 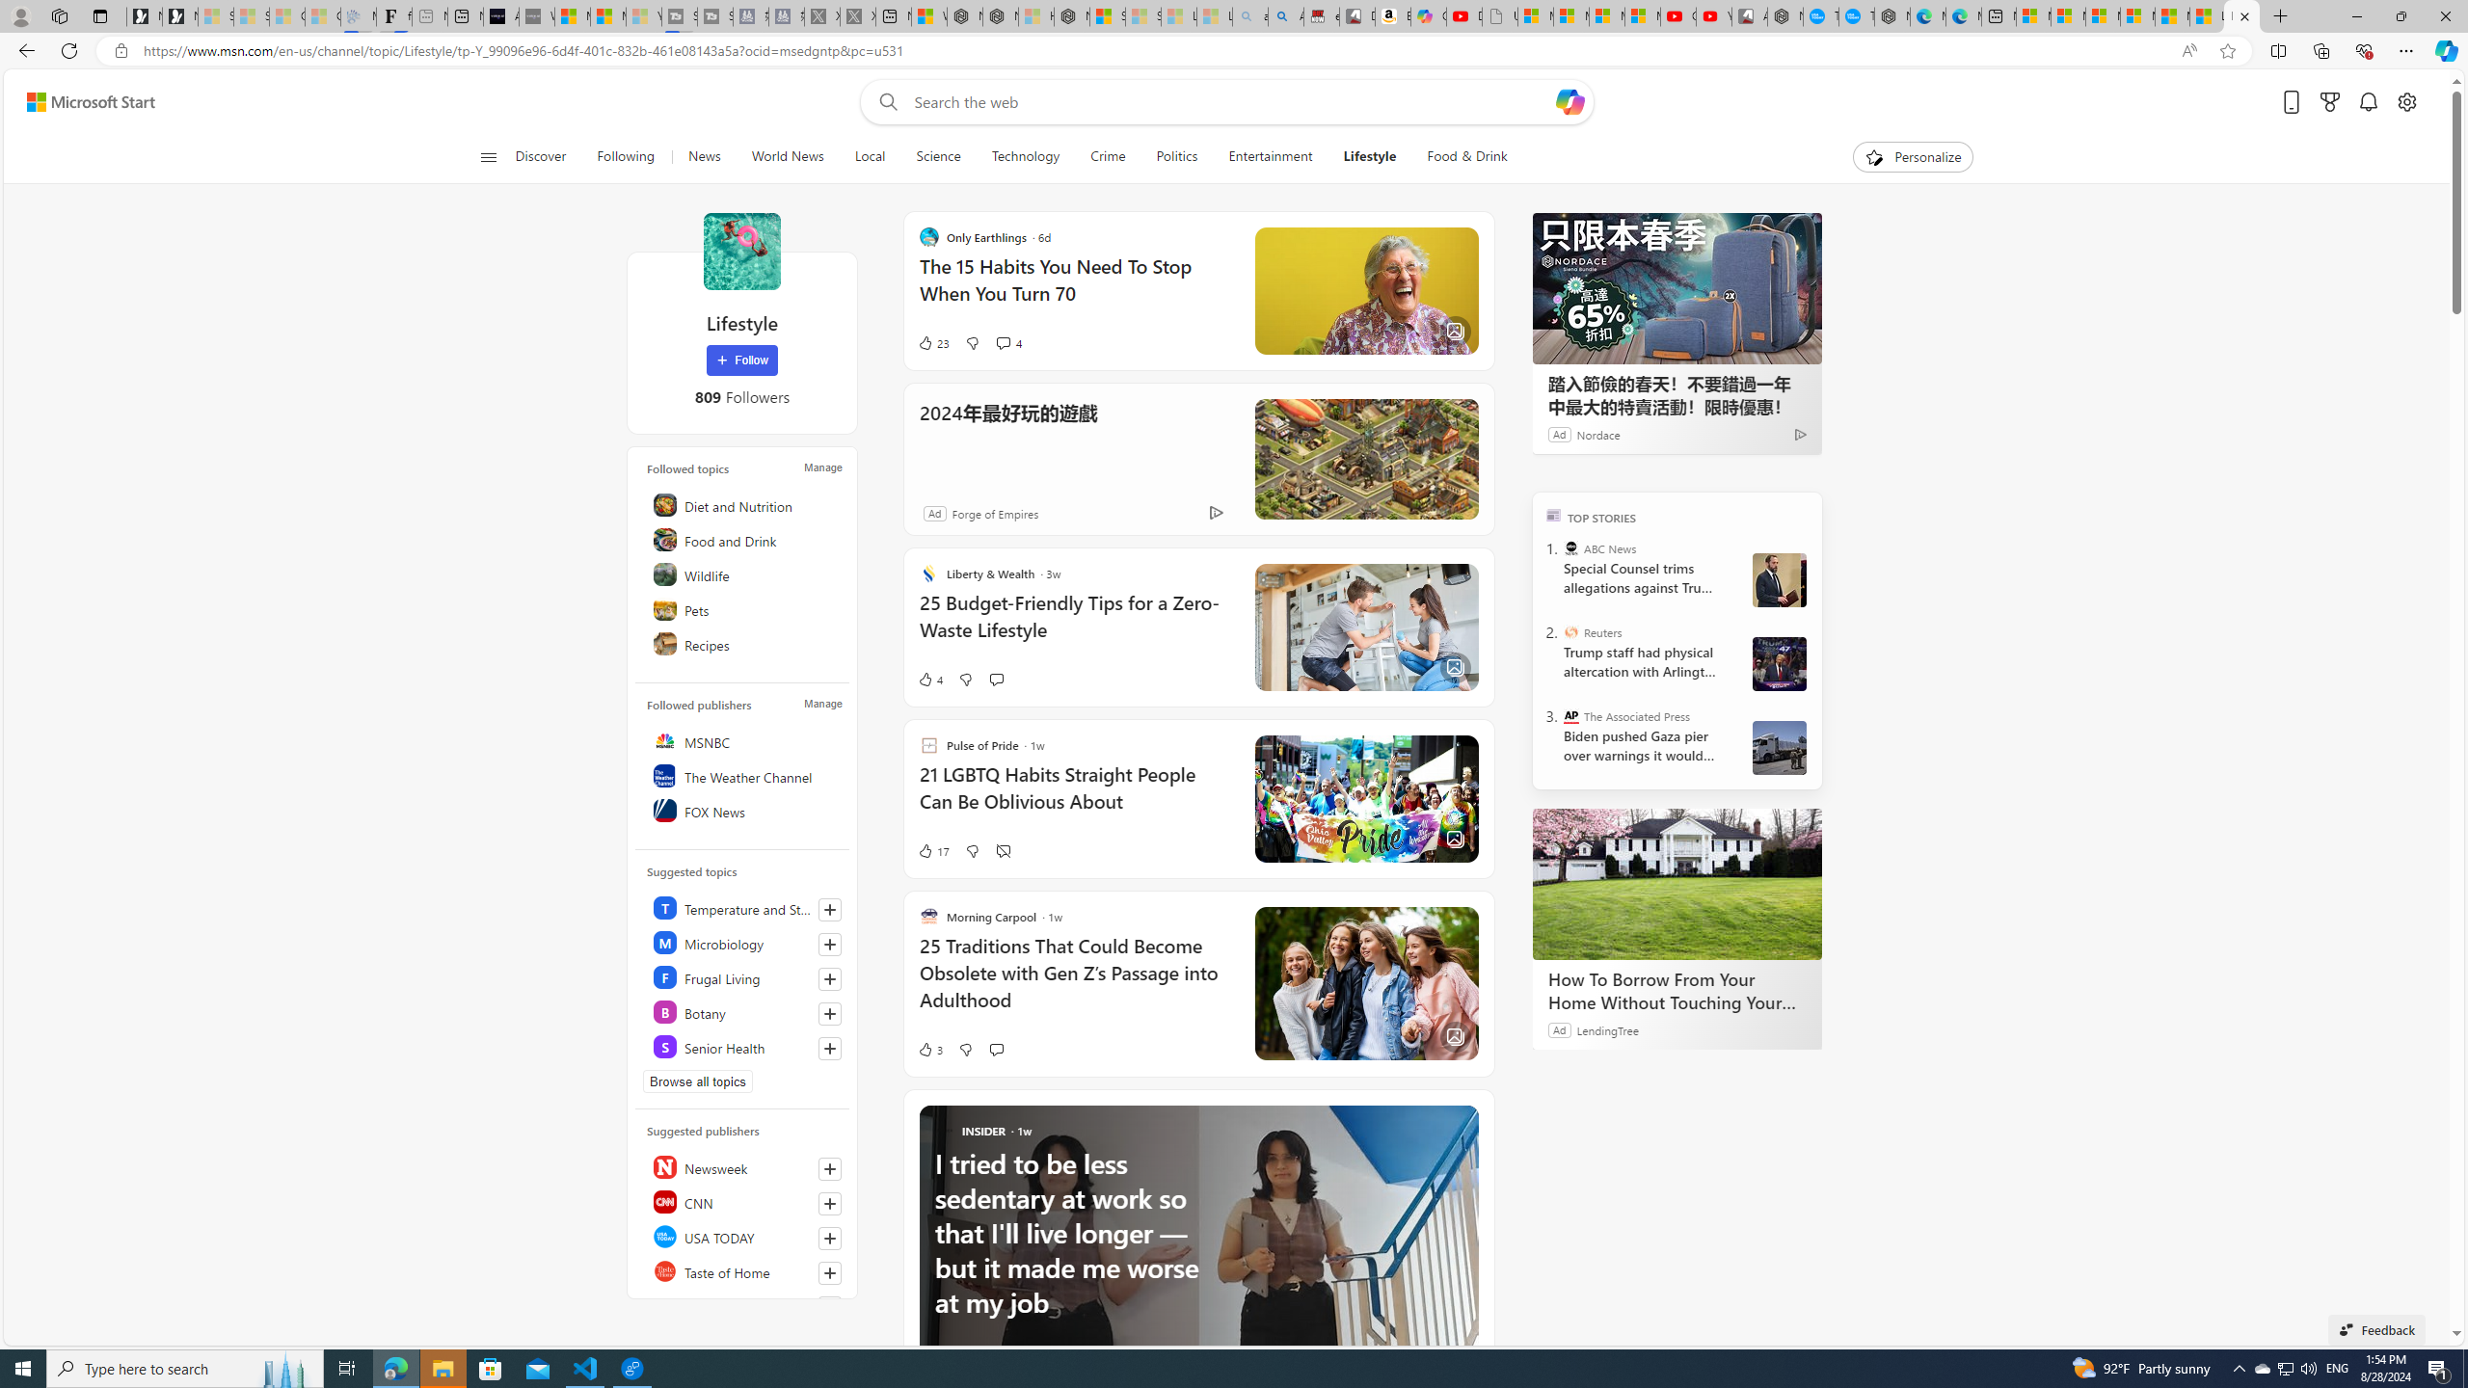 I want to click on 25 Budget-Friendly Tips for a Zero-Waste Lifestyle, so click(x=1074, y=626).